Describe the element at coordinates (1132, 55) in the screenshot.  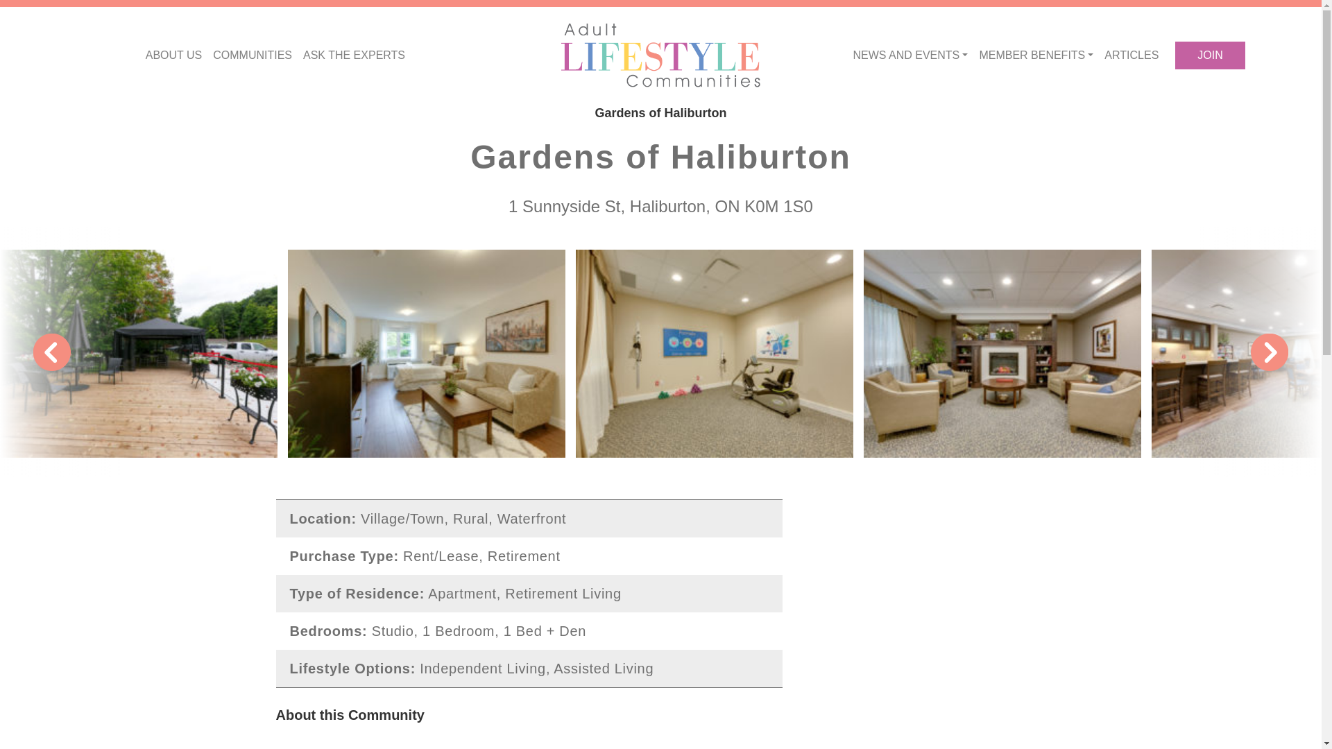
I see `Articles` at that location.